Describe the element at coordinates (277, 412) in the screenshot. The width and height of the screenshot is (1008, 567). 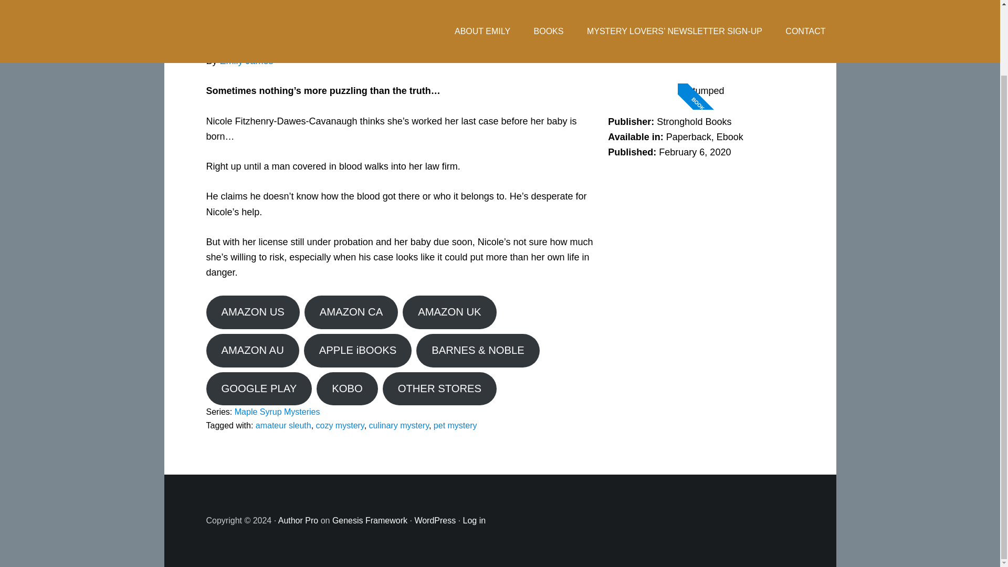
I see `Maple Syrup Mysteries` at that location.